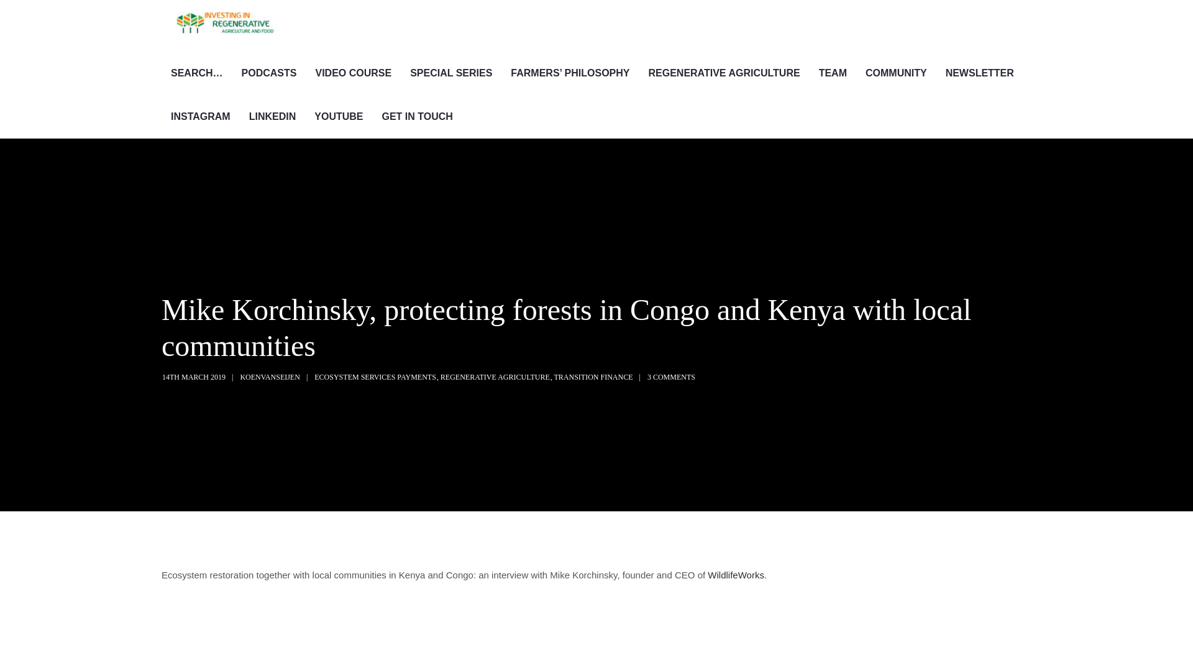  Describe the element at coordinates (353, 73) in the screenshot. I see `VIDEO COURSE` at that location.